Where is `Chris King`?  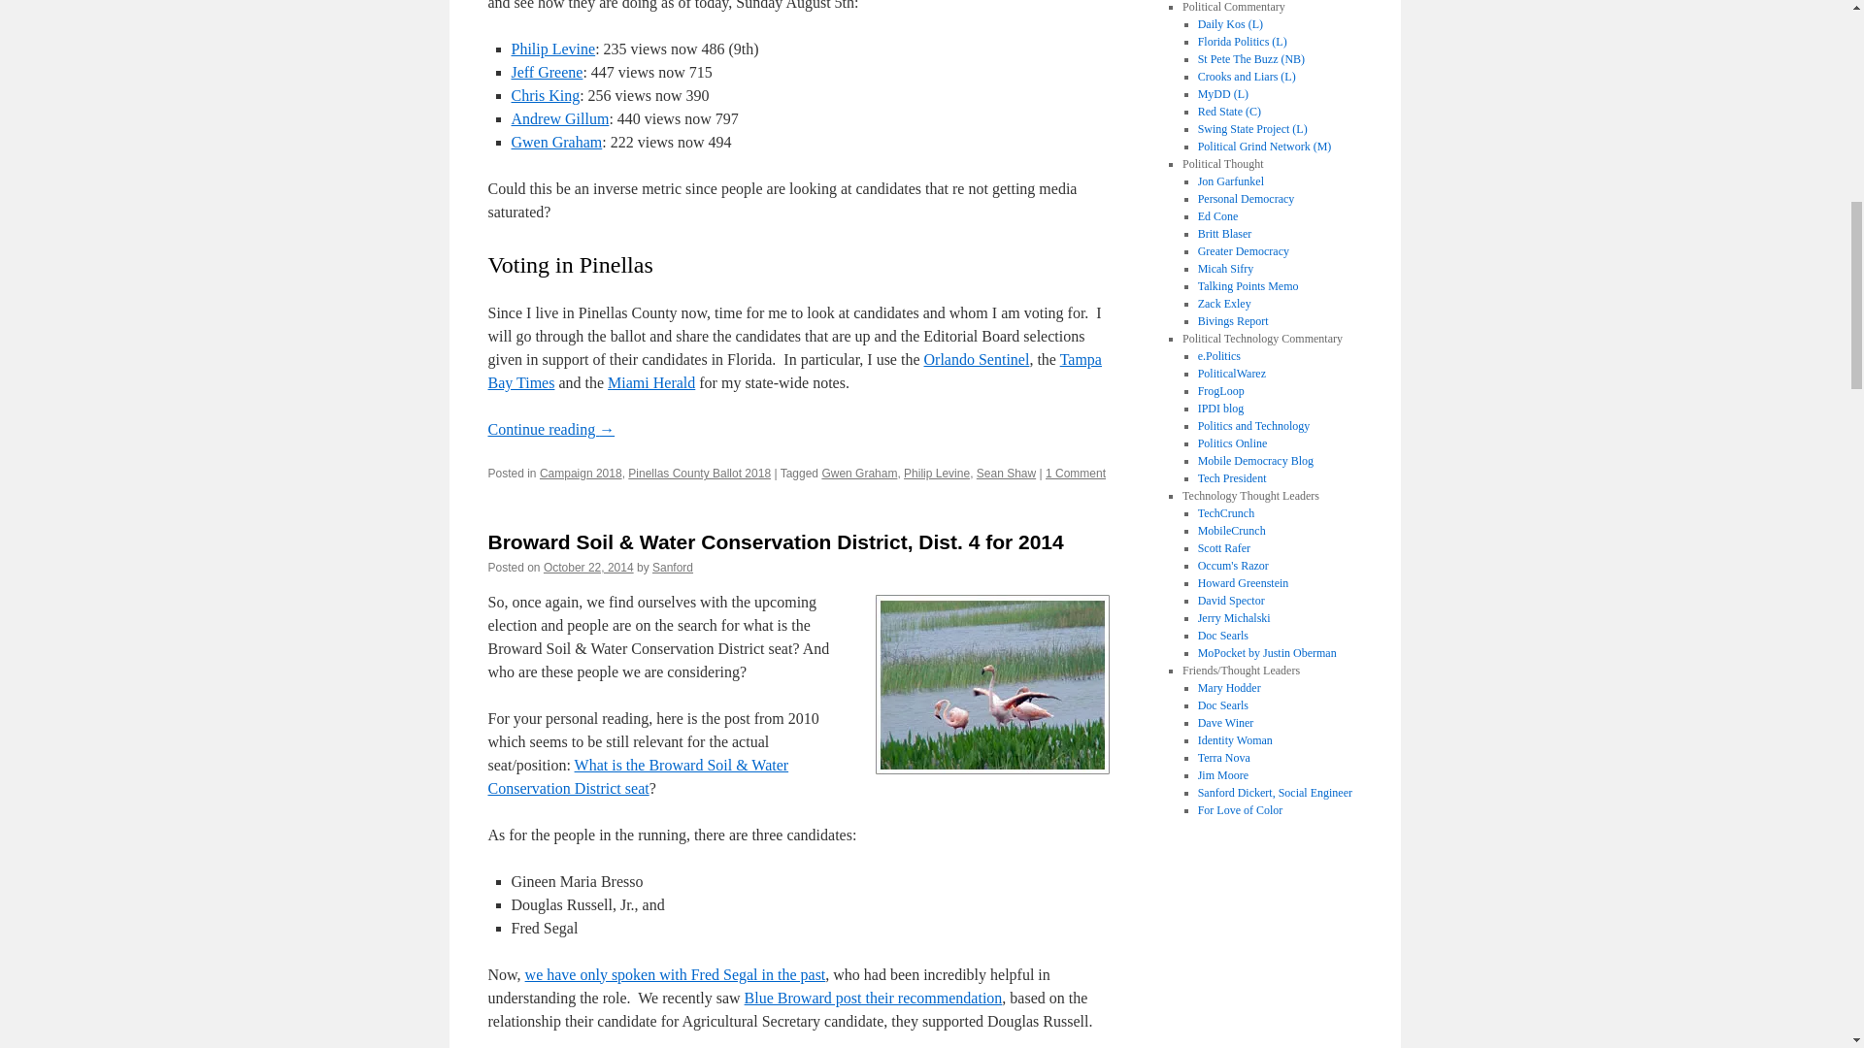 Chris King is located at coordinates (546, 95).